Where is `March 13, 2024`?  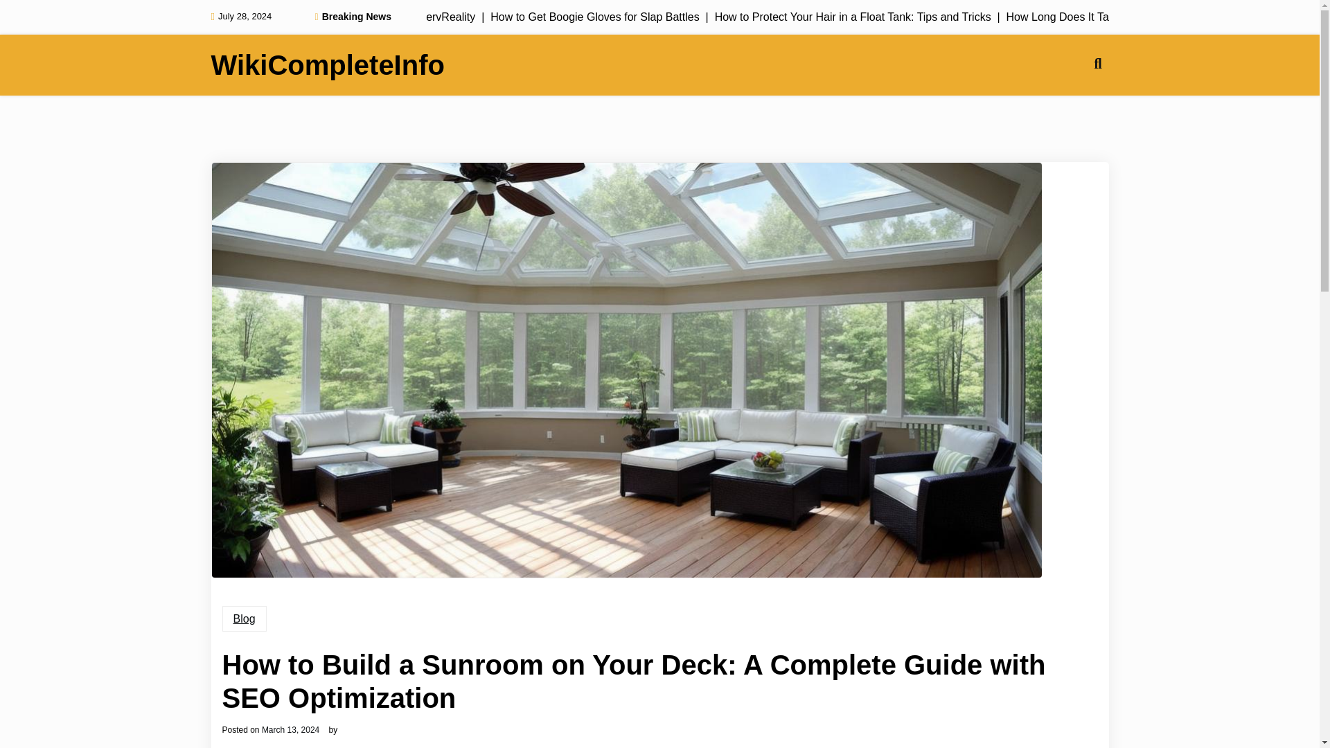 March 13, 2024 is located at coordinates (290, 729).